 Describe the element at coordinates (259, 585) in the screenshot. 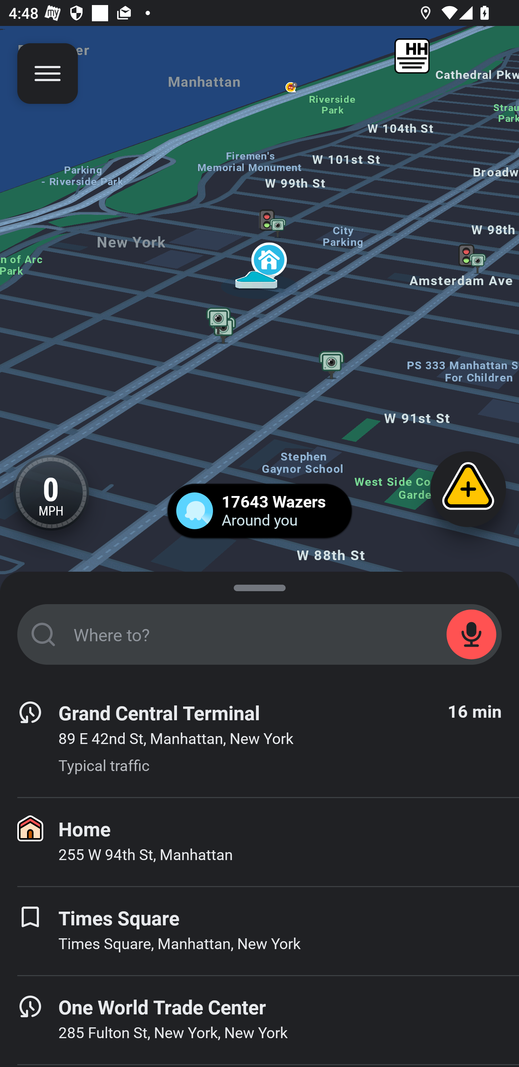

I see `SUGGESTIONS_SHEET_DRAG_HANDLE` at that location.